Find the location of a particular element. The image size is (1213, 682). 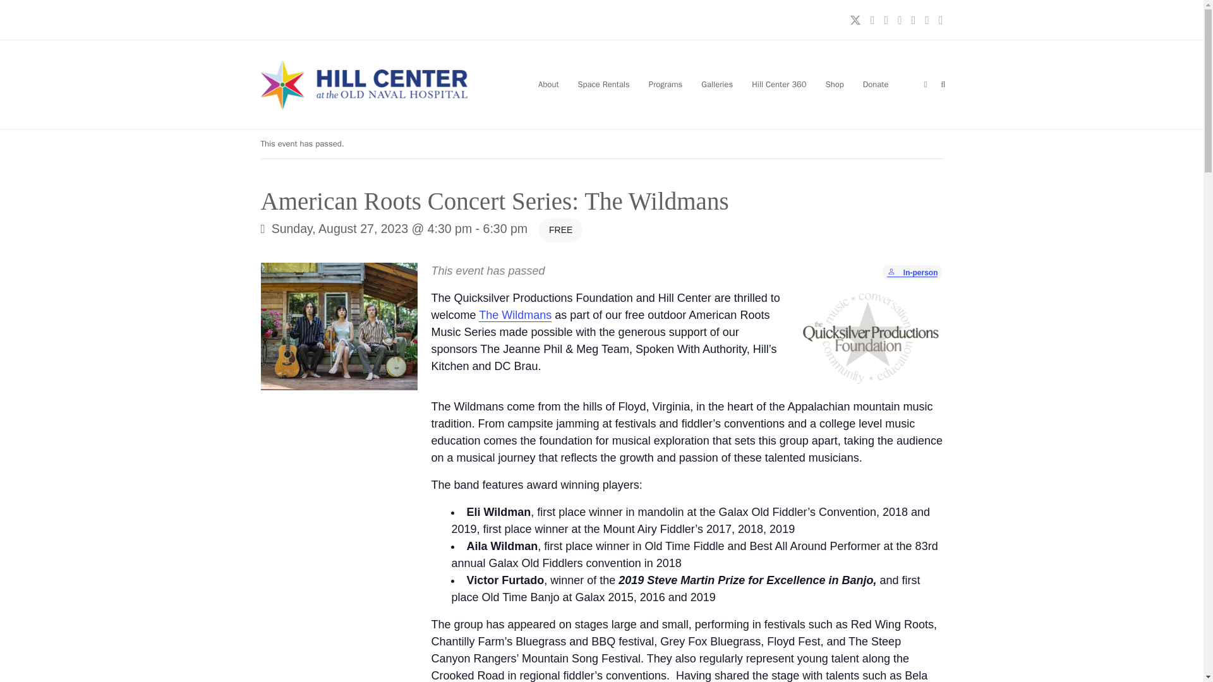

Programs is located at coordinates (666, 85).